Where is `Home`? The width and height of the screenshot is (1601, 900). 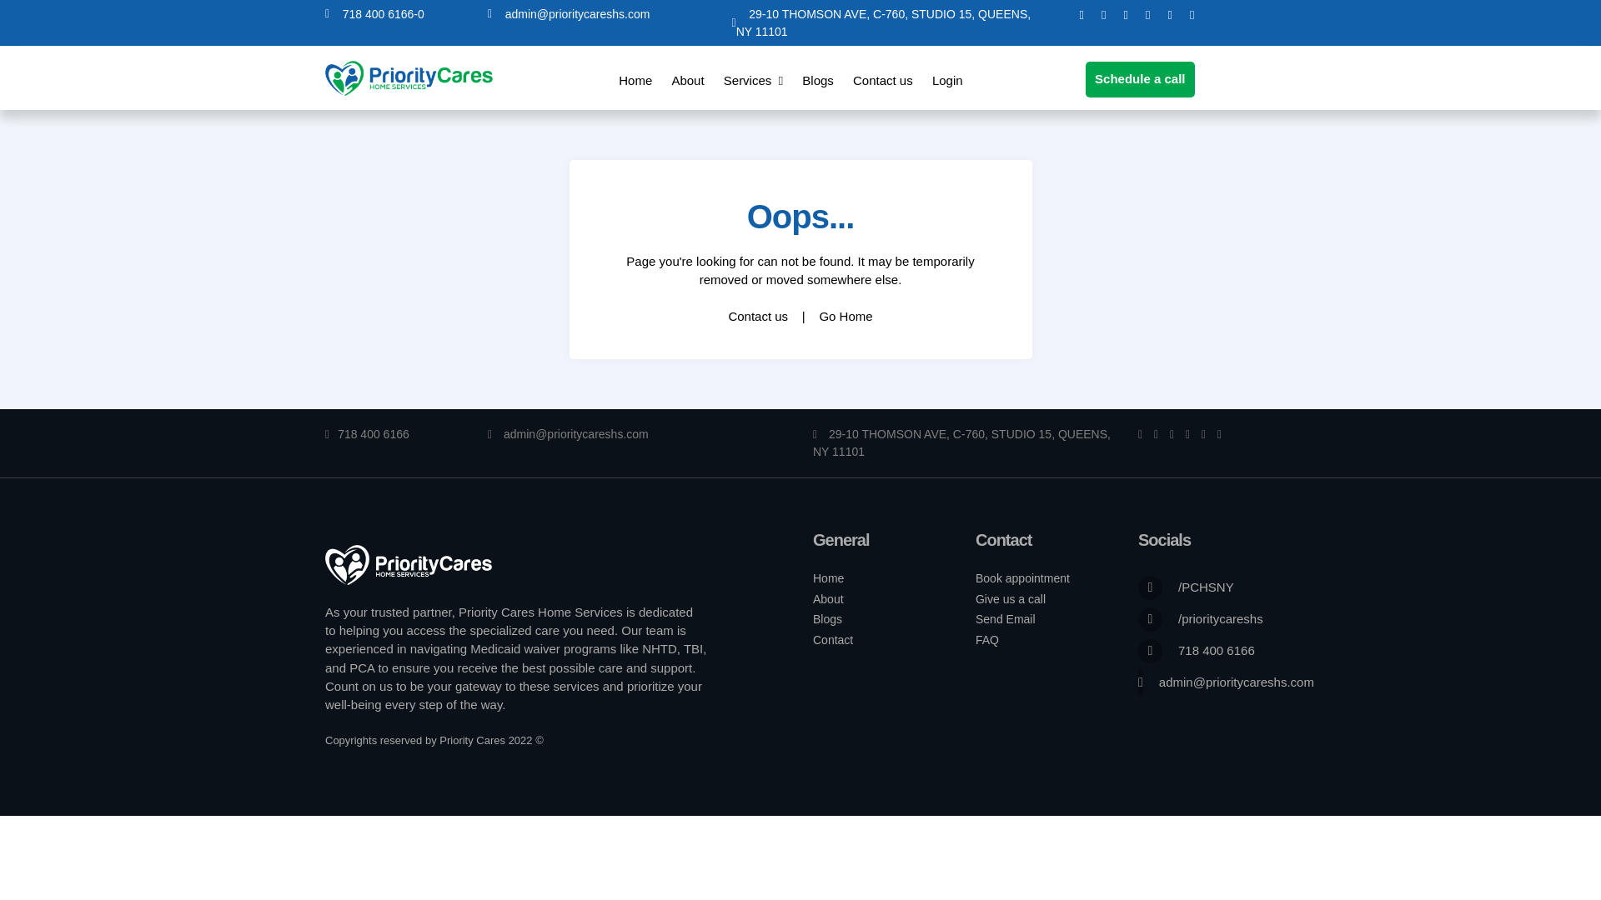
Home is located at coordinates (635, 80).